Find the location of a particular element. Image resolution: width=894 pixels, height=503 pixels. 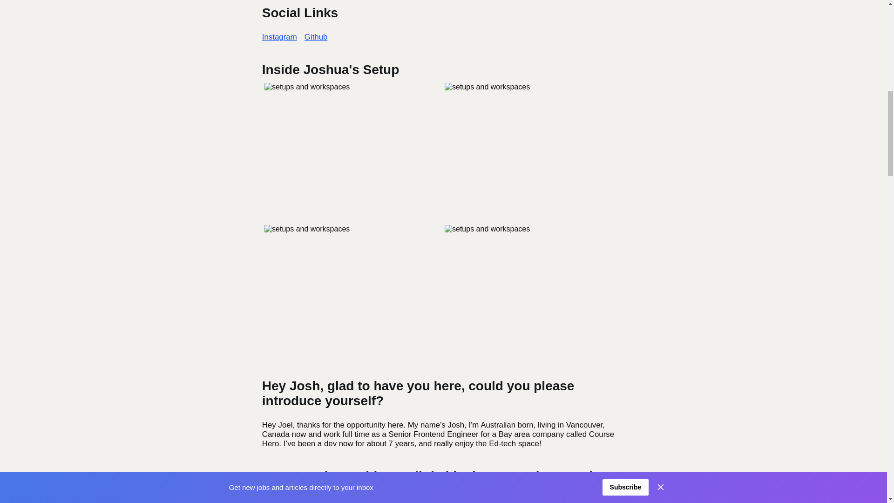

Instagram is located at coordinates (279, 37).